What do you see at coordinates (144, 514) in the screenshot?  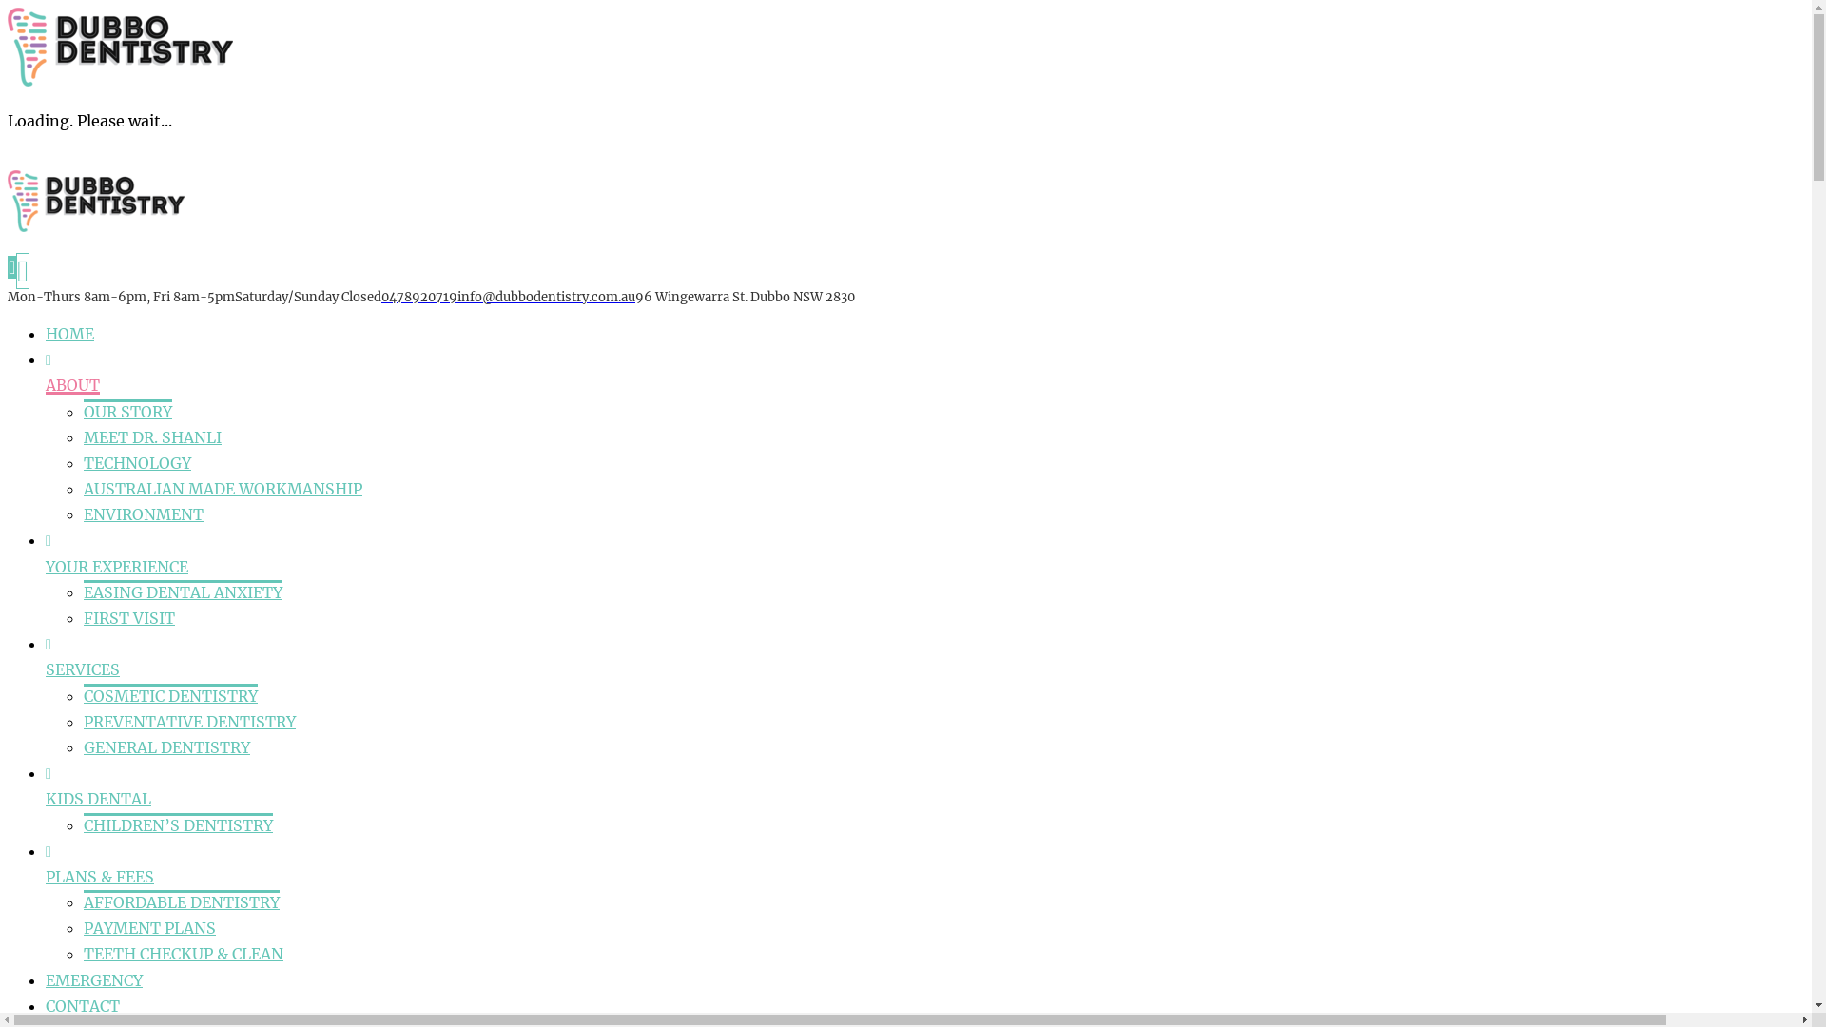 I see `ENVIRONMENT` at bounding box center [144, 514].